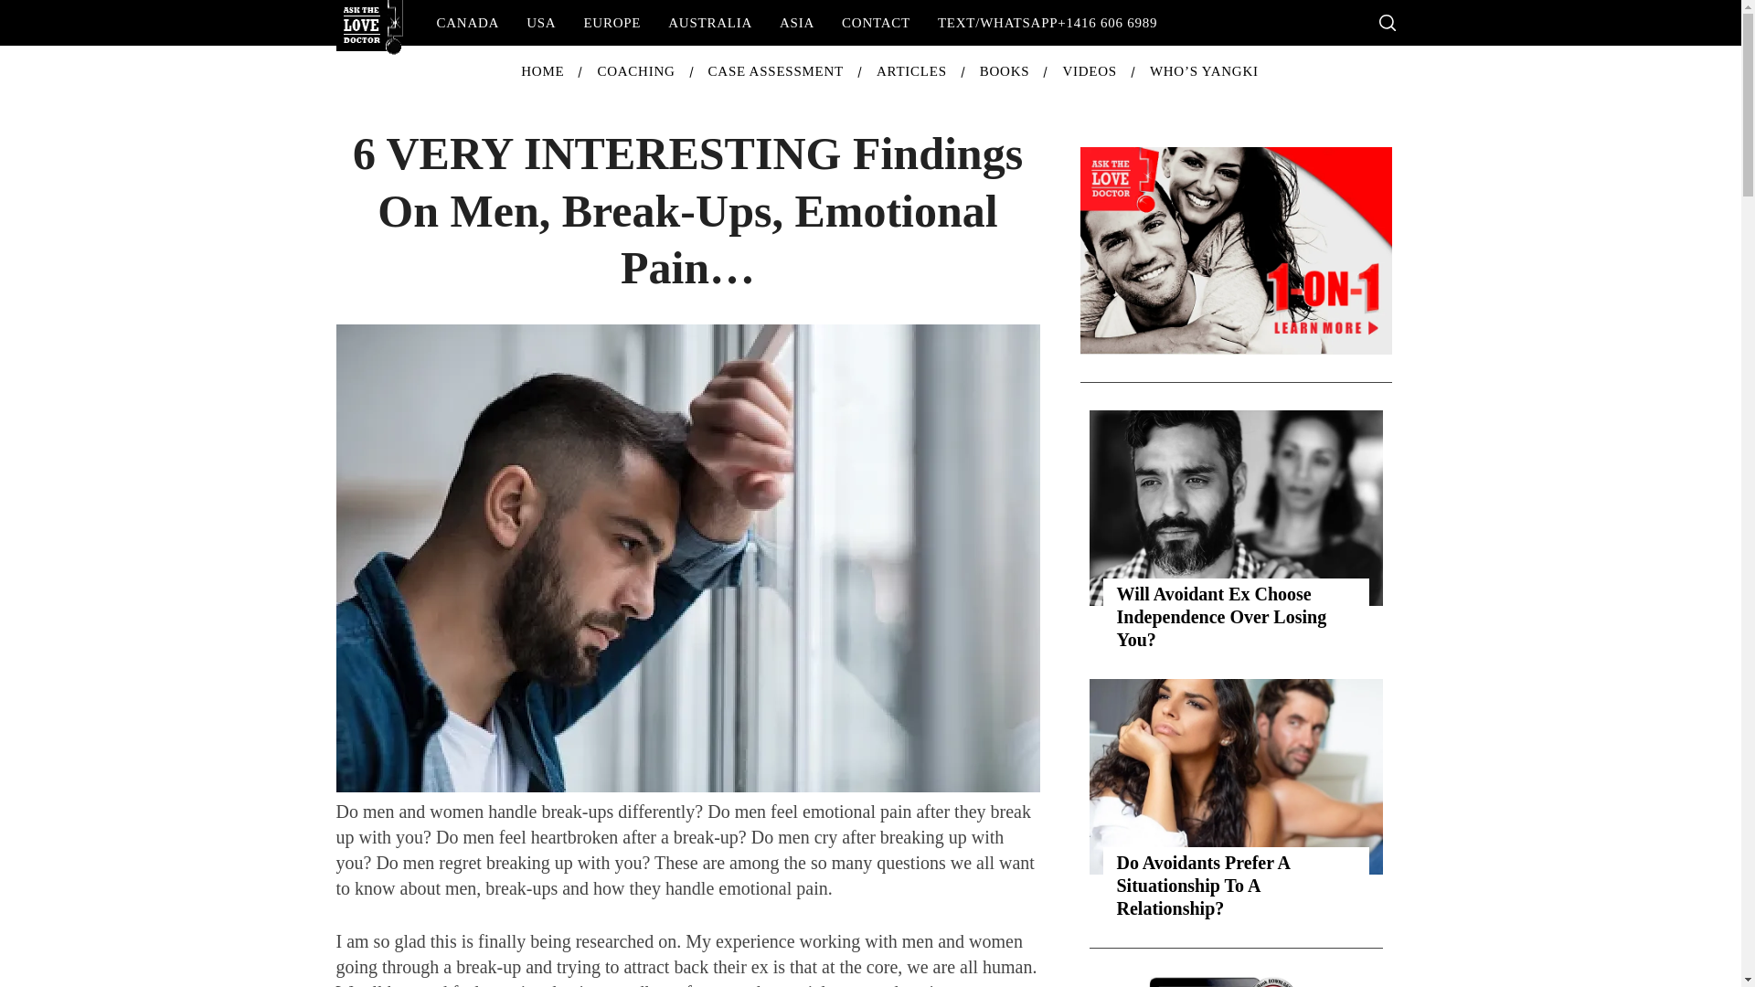 This screenshot has width=1755, height=987. Describe the element at coordinates (636, 71) in the screenshot. I see `COACHING` at that location.